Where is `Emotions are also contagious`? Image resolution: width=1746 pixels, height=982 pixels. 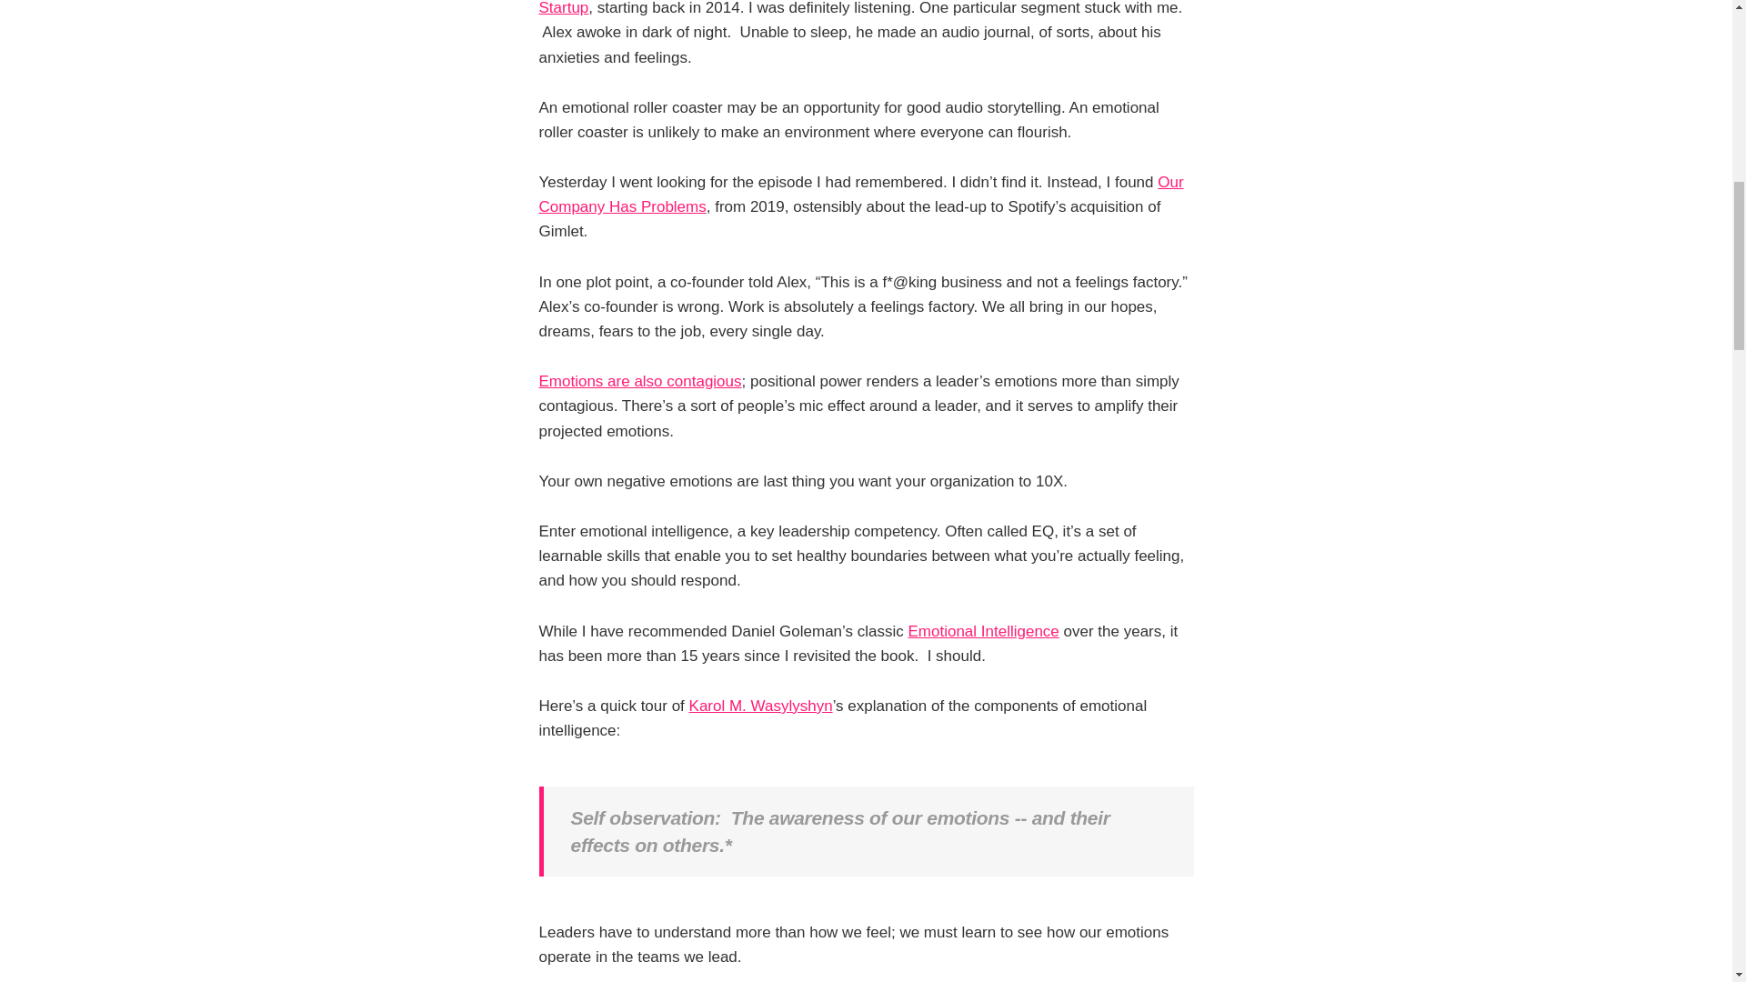 Emotions are also contagious is located at coordinates (638, 381).